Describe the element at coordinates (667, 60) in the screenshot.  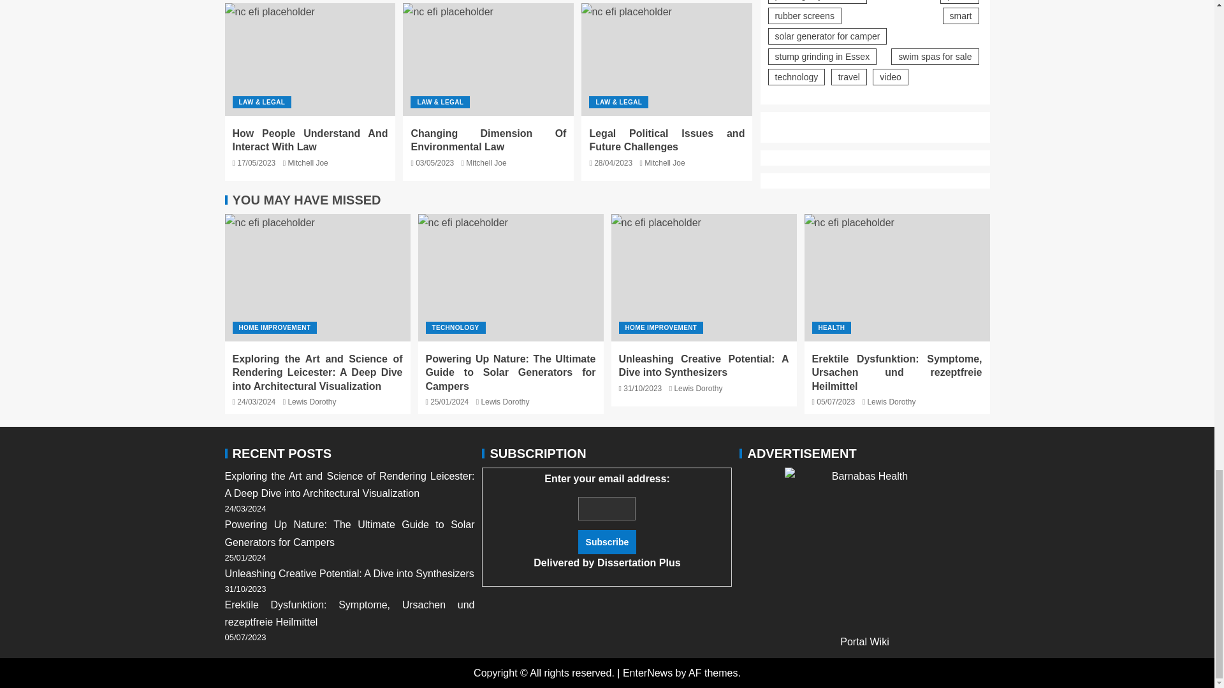
I see `Legal Political Issues and Future Challenges` at that location.